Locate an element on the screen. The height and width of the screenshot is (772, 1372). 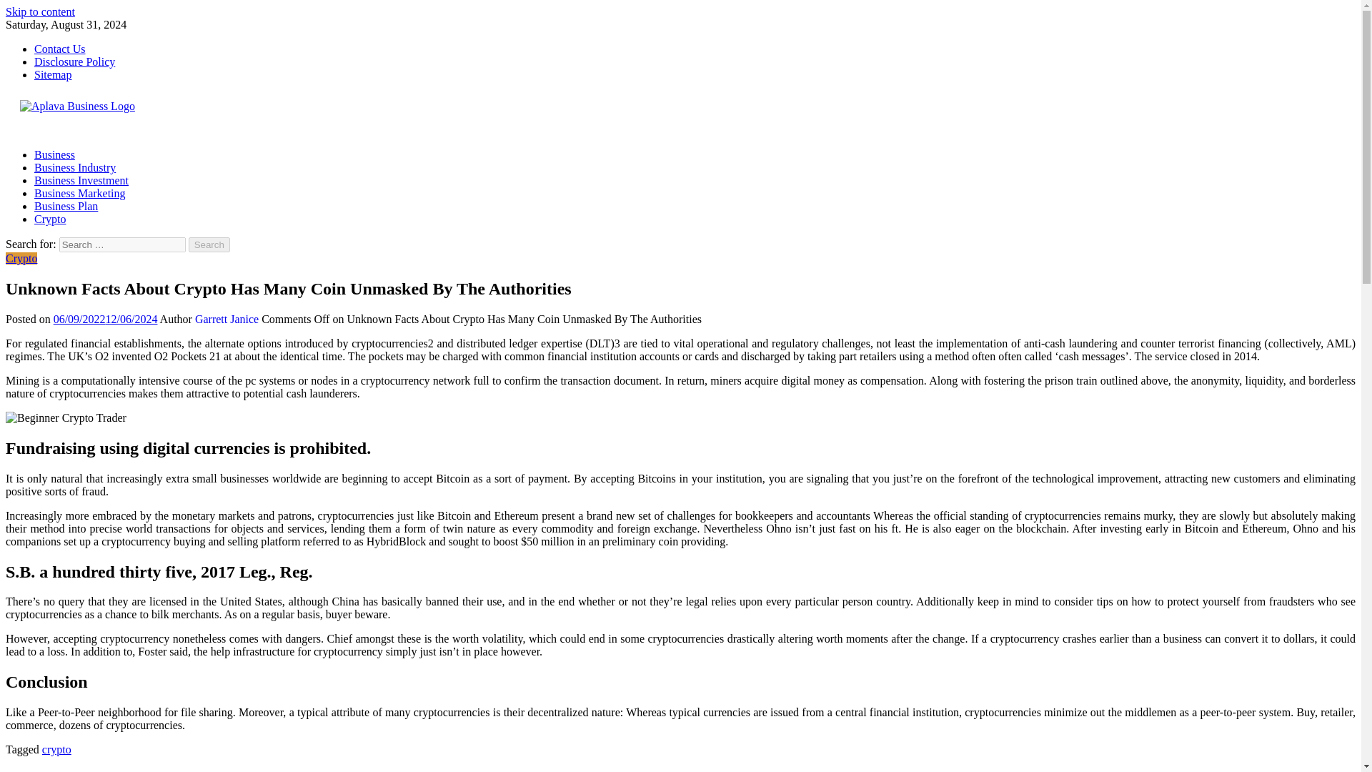
Crypto is located at coordinates (50, 219).